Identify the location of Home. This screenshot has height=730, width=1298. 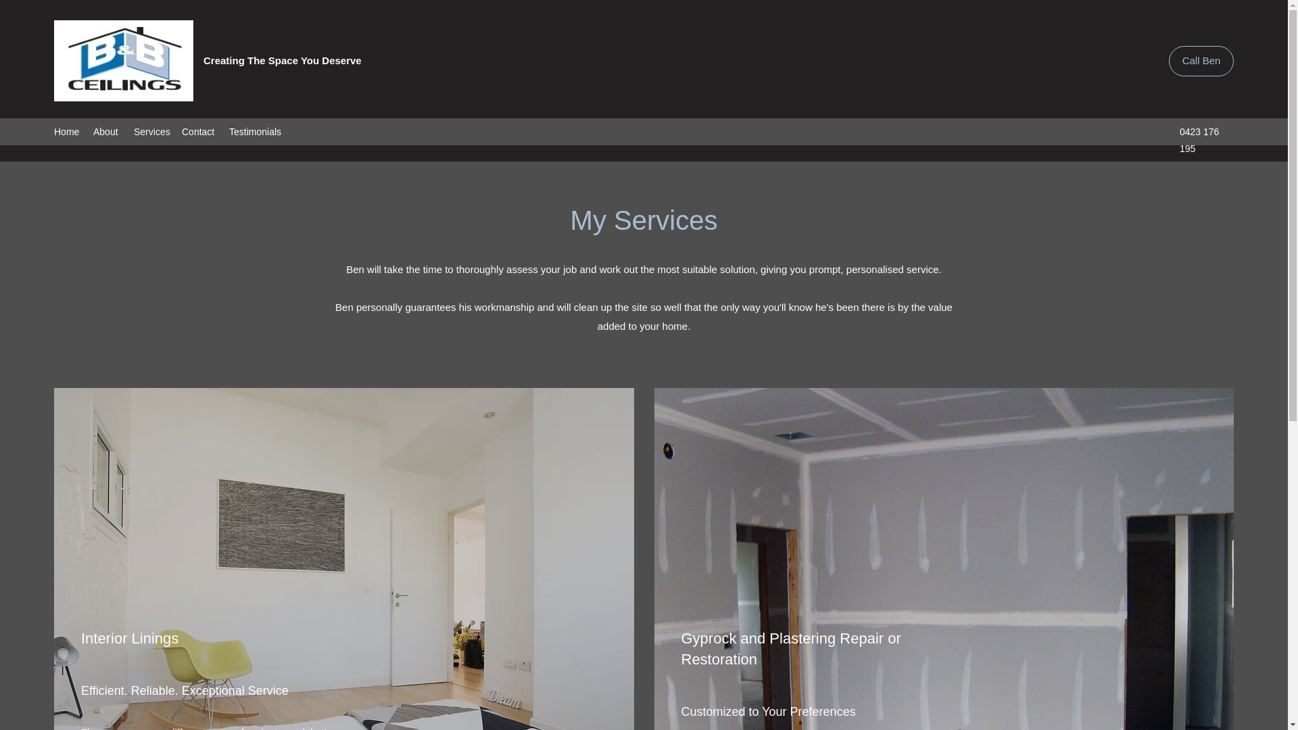
(66, 131).